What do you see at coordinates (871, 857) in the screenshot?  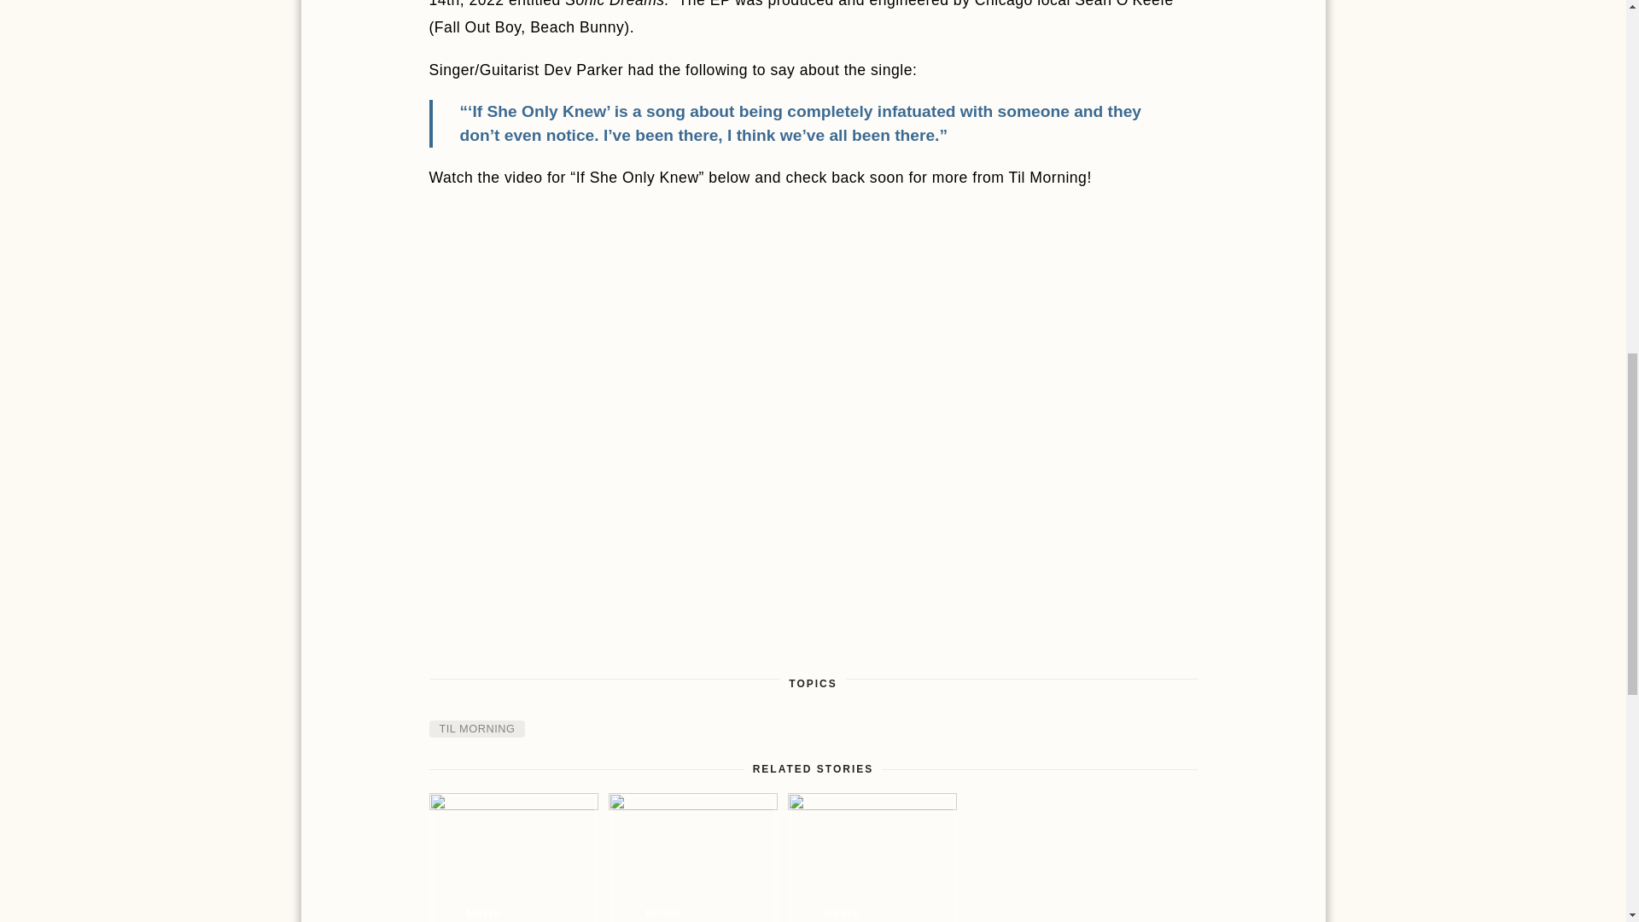 I see `NEWSVIDEO` at bounding box center [871, 857].